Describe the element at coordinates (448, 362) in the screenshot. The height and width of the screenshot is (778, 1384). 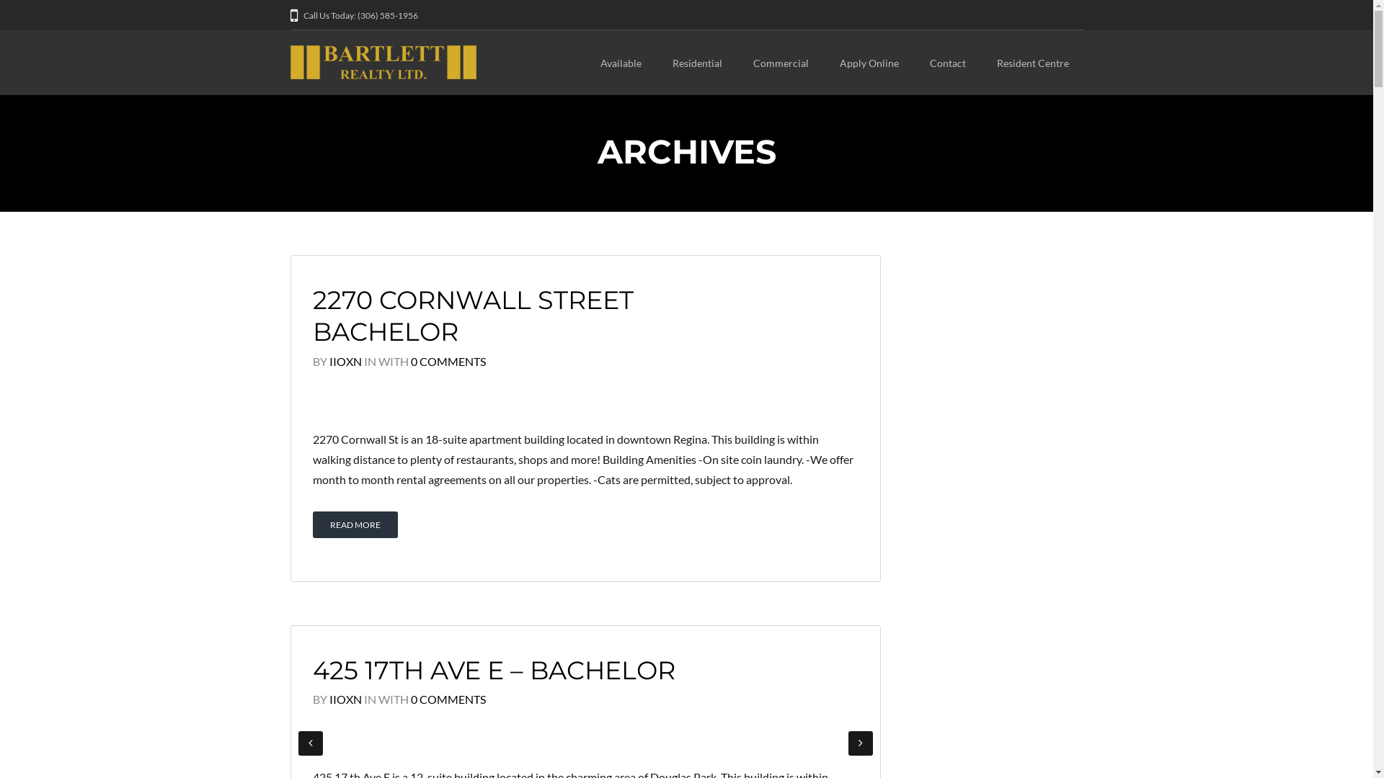
I see `0 COMMENTS` at that location.